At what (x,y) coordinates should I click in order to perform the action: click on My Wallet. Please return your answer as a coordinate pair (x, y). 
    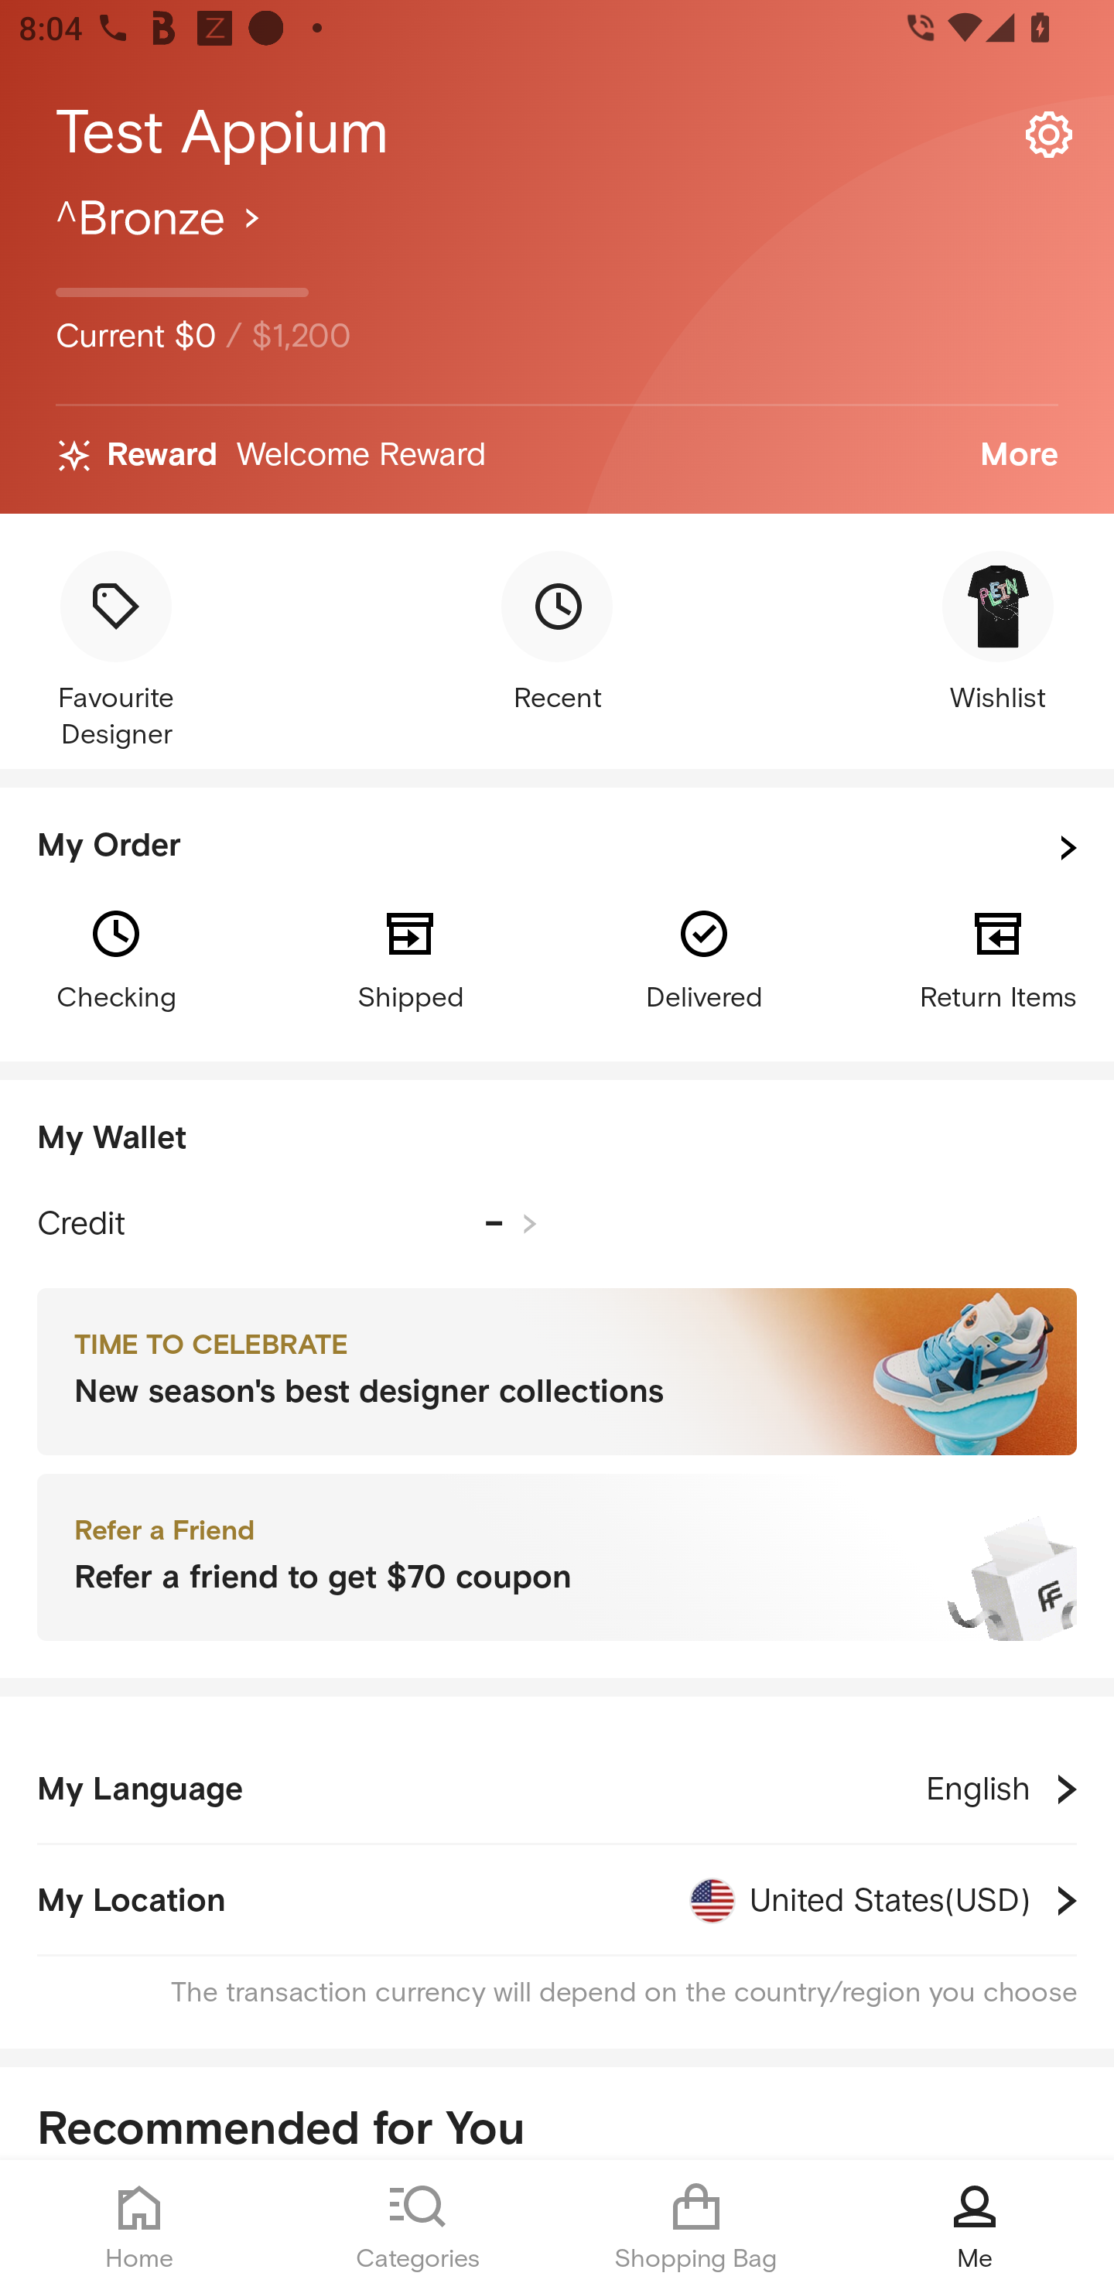
    Looking at the image, I should click on (557, 1139).